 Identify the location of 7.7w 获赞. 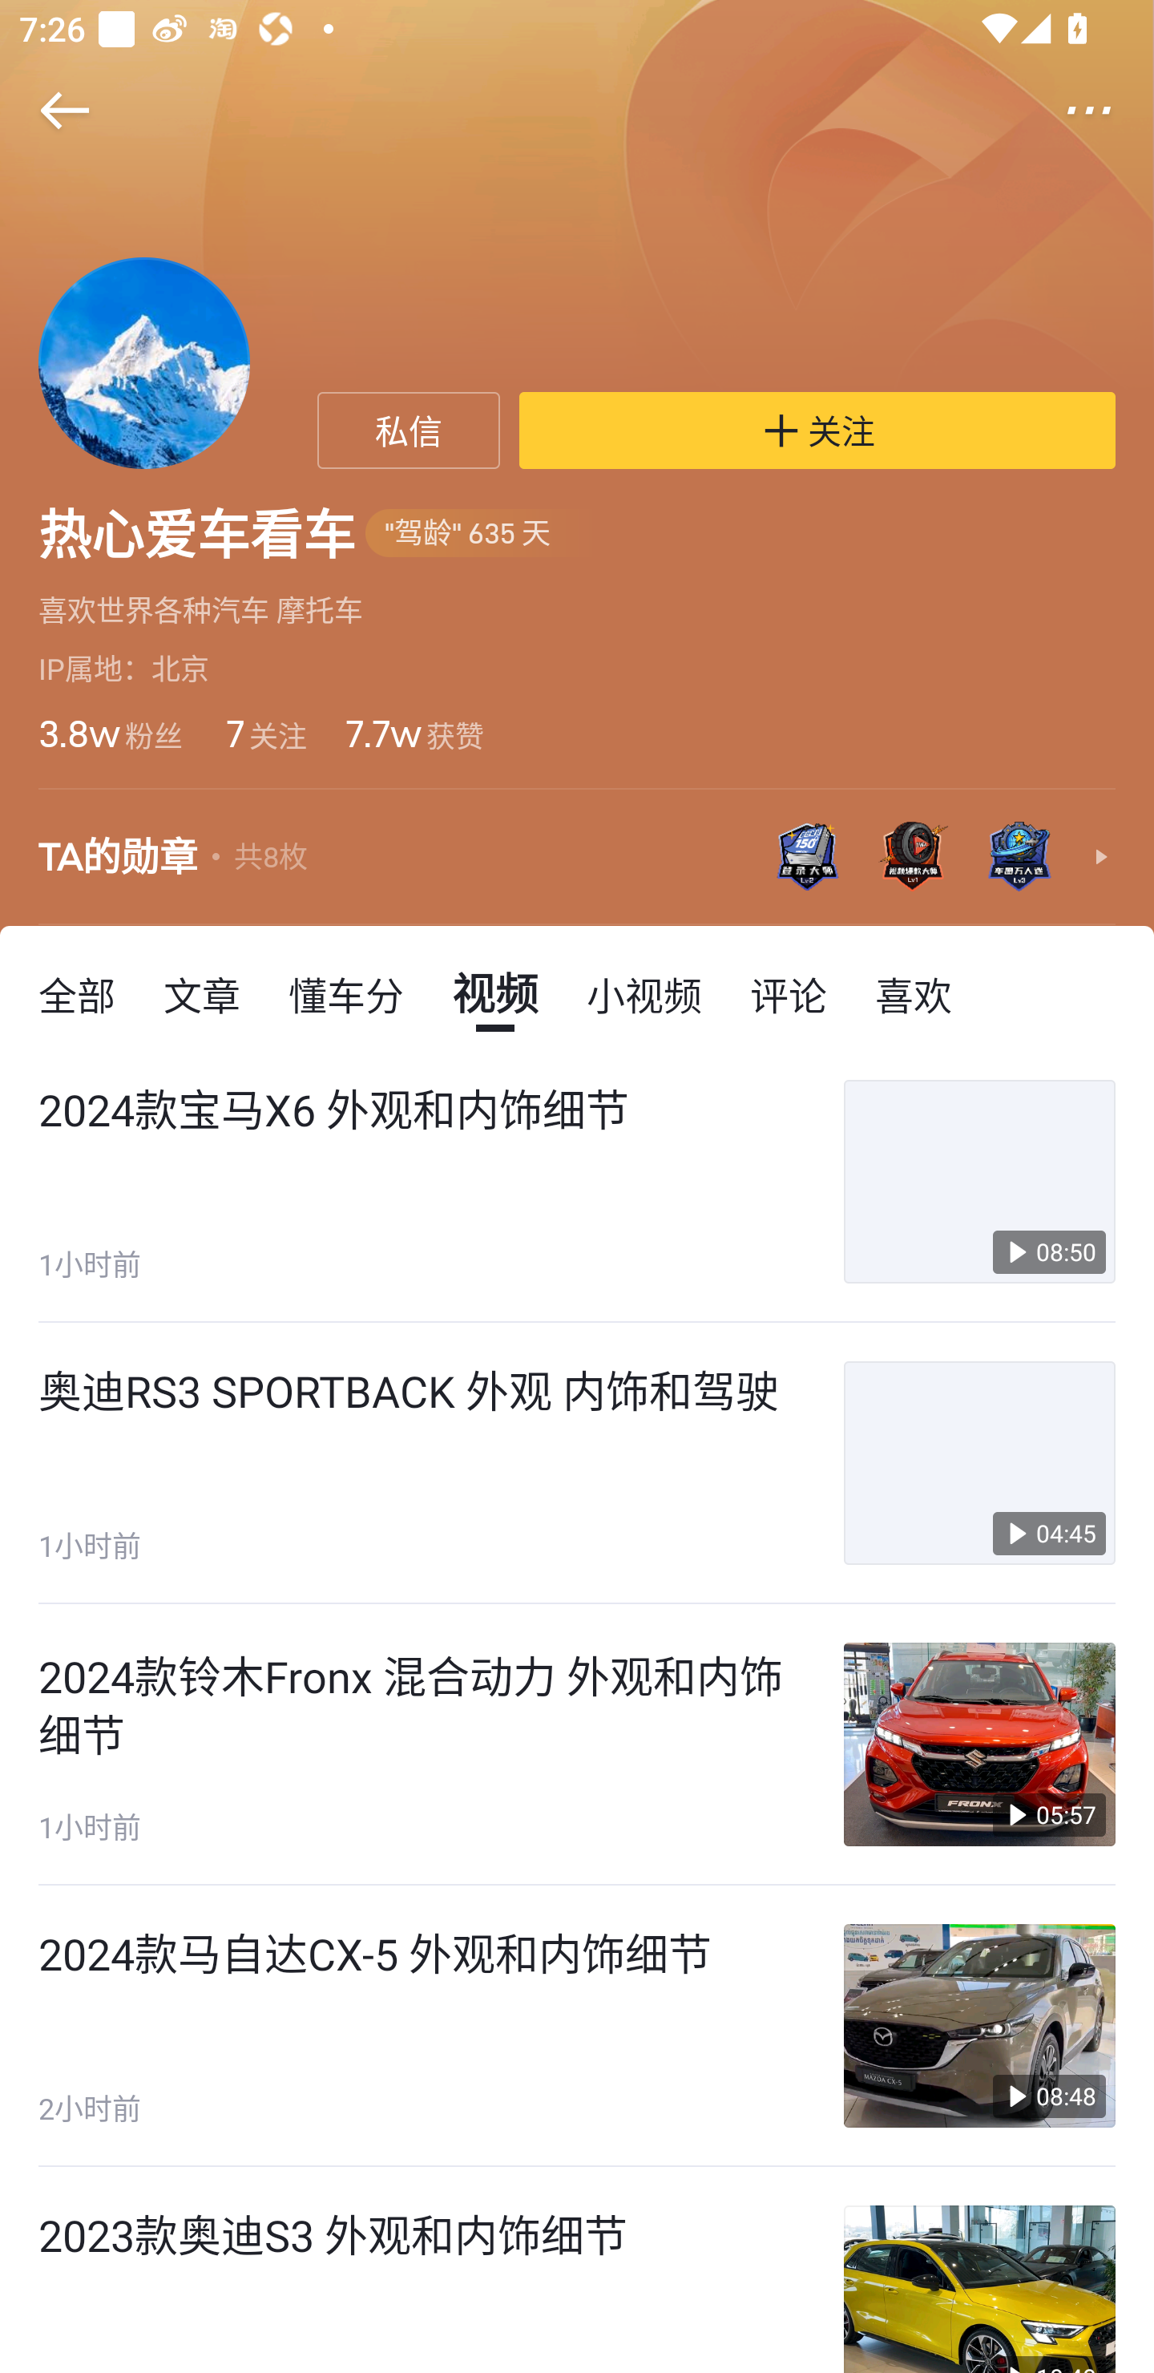
(414, 733).